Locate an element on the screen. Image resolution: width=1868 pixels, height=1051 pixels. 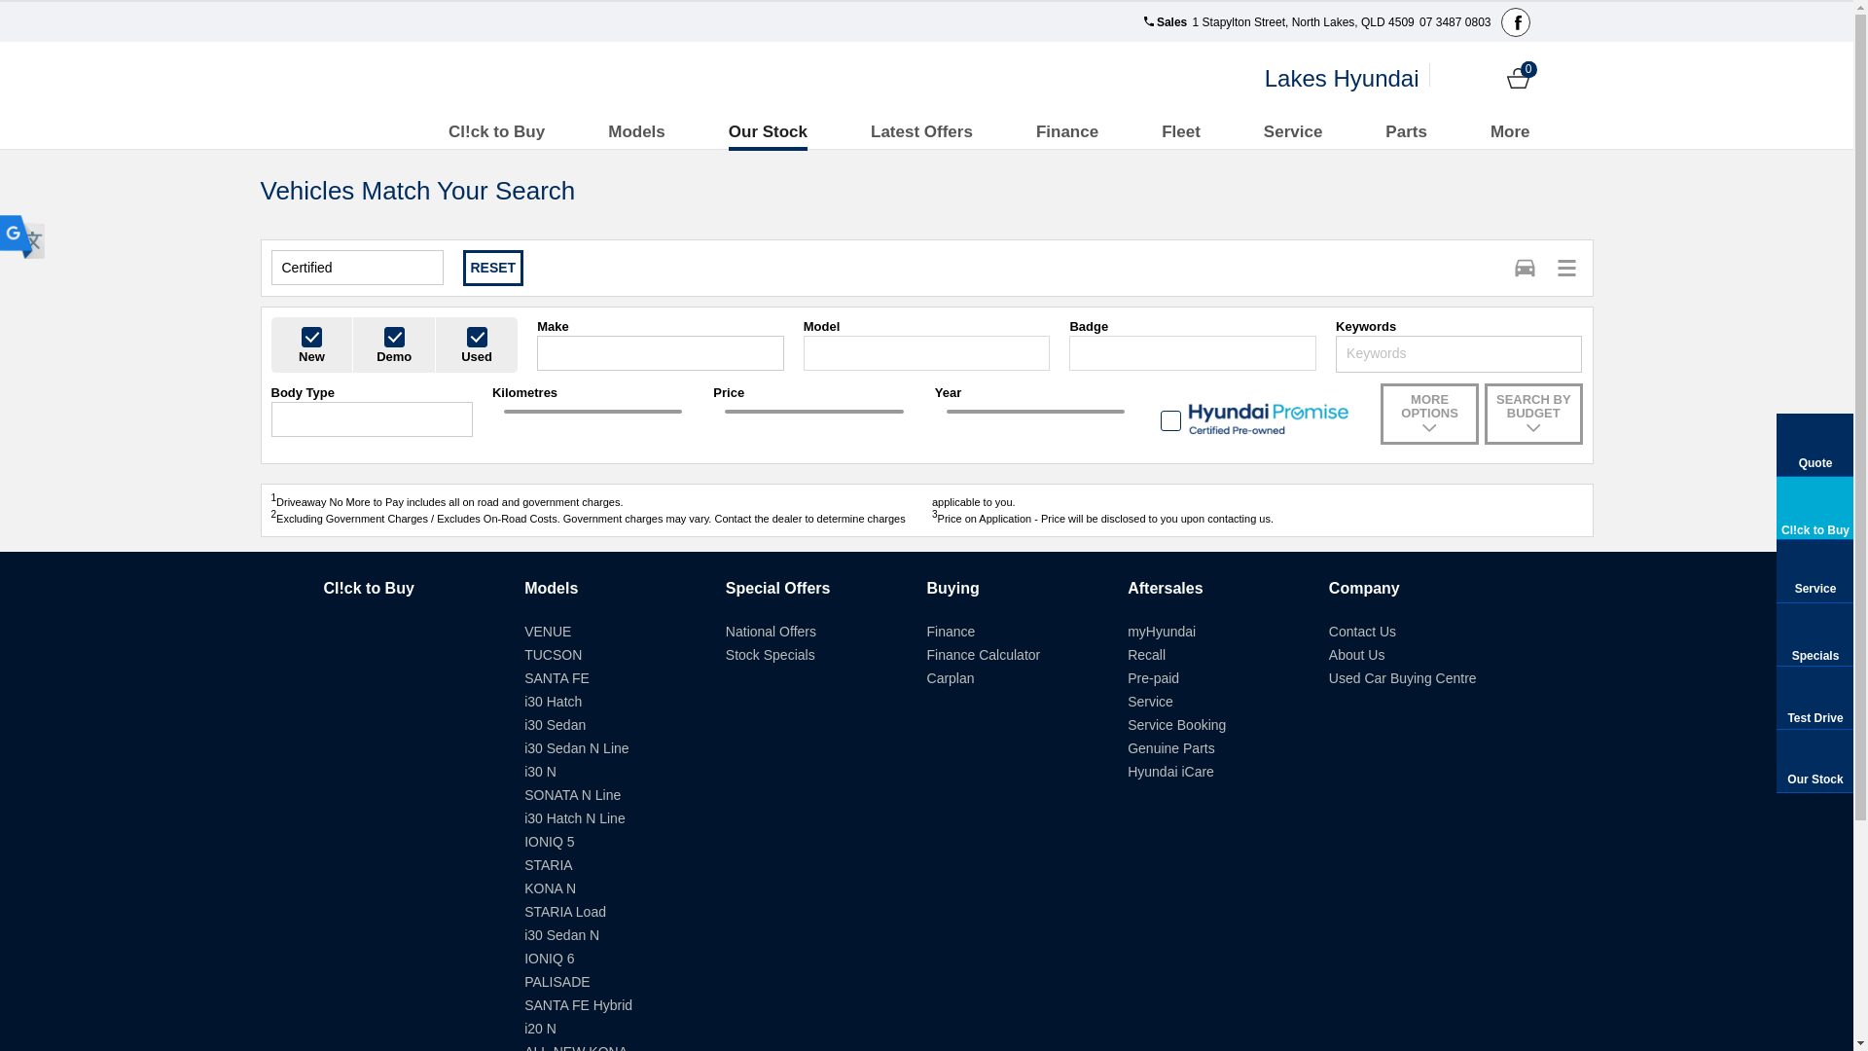
Our Stock is located at coordinates (769, 132).